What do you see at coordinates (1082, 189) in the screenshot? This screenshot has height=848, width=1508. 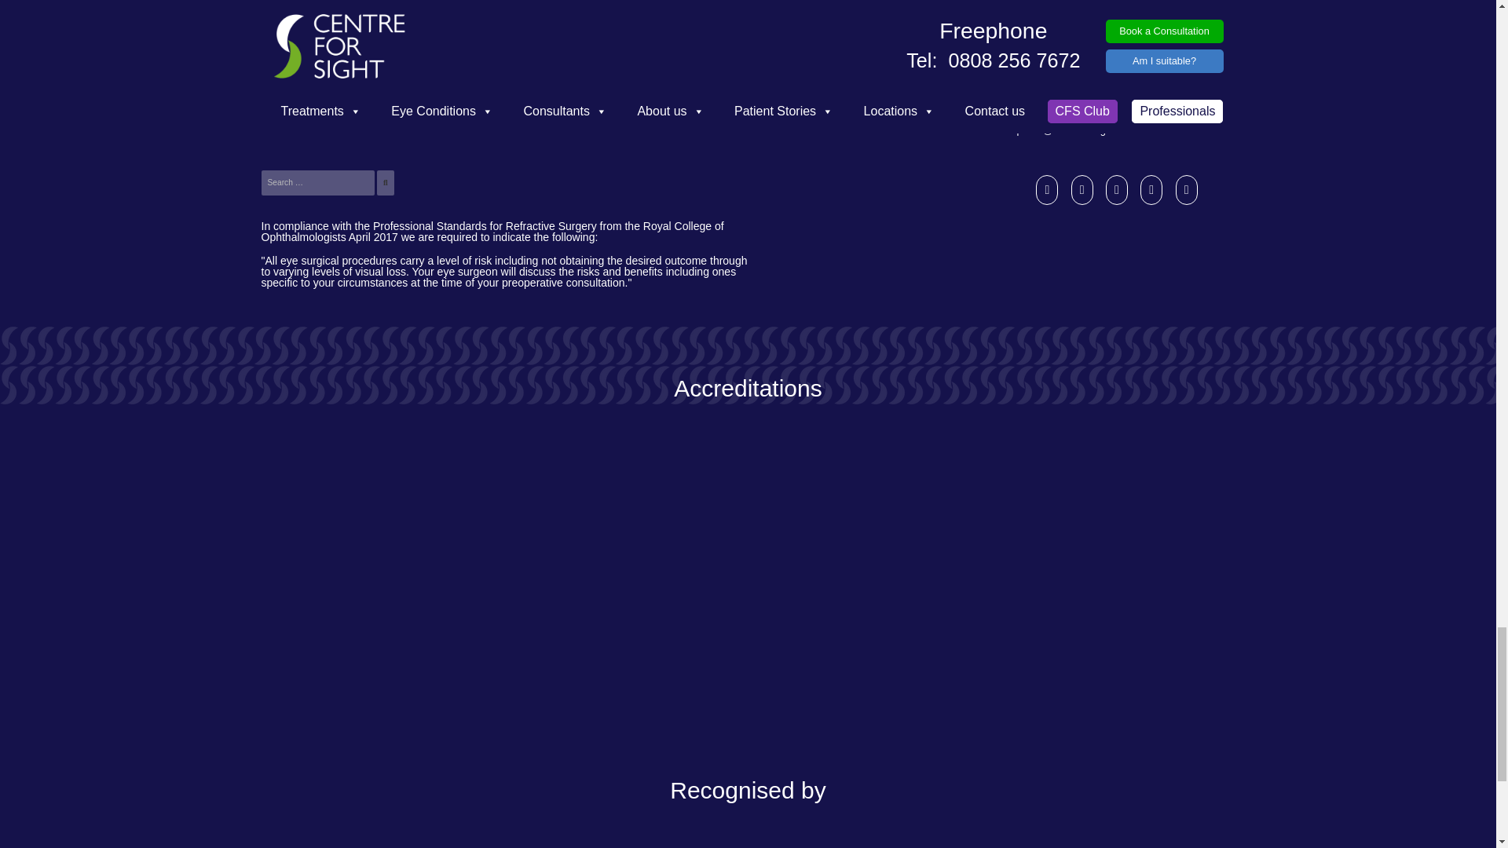 I see `Facebook` at bounding box center [1082, 189].